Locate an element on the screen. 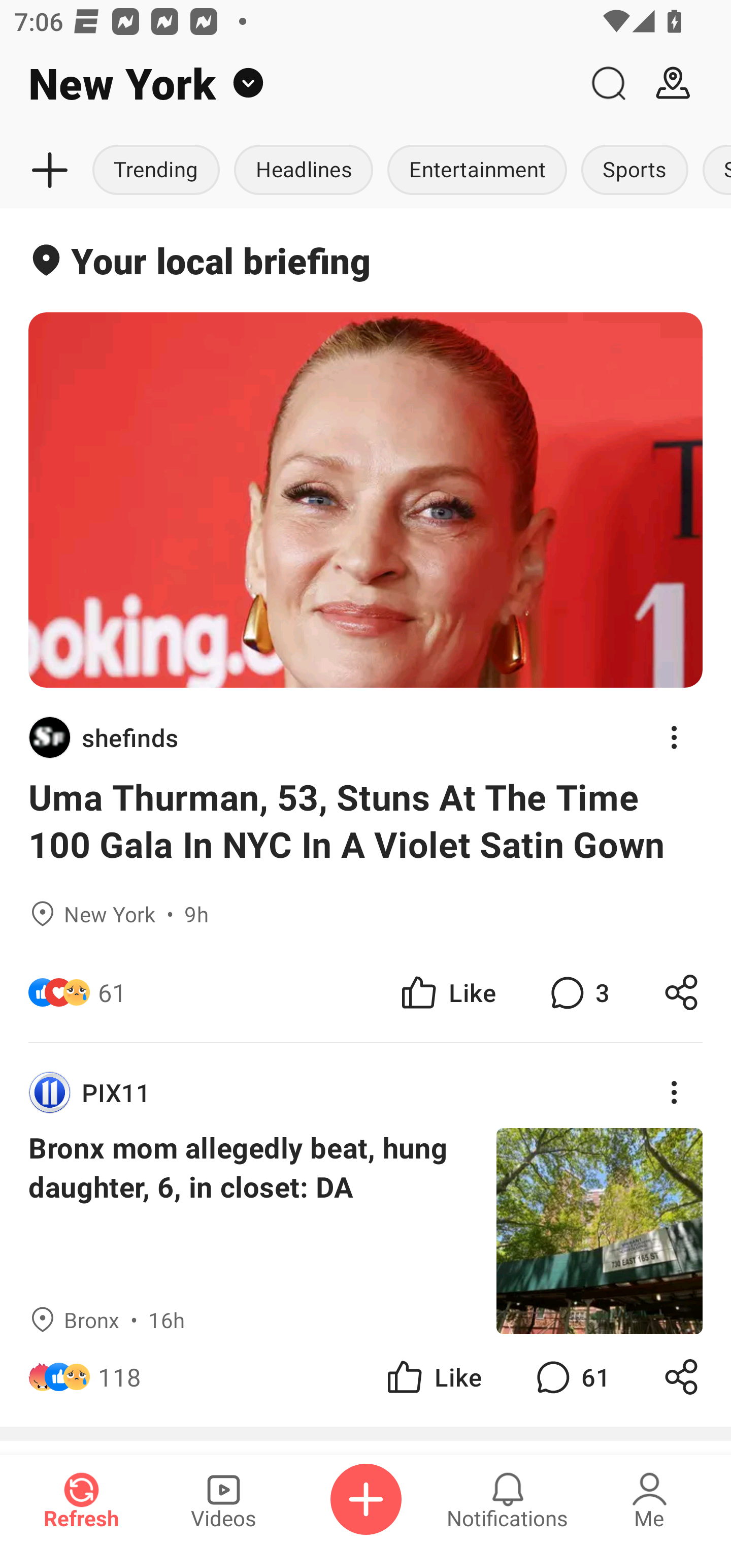 The height and width of the screenshot is (1544, 731). New York is located at coordinates (288, 83).